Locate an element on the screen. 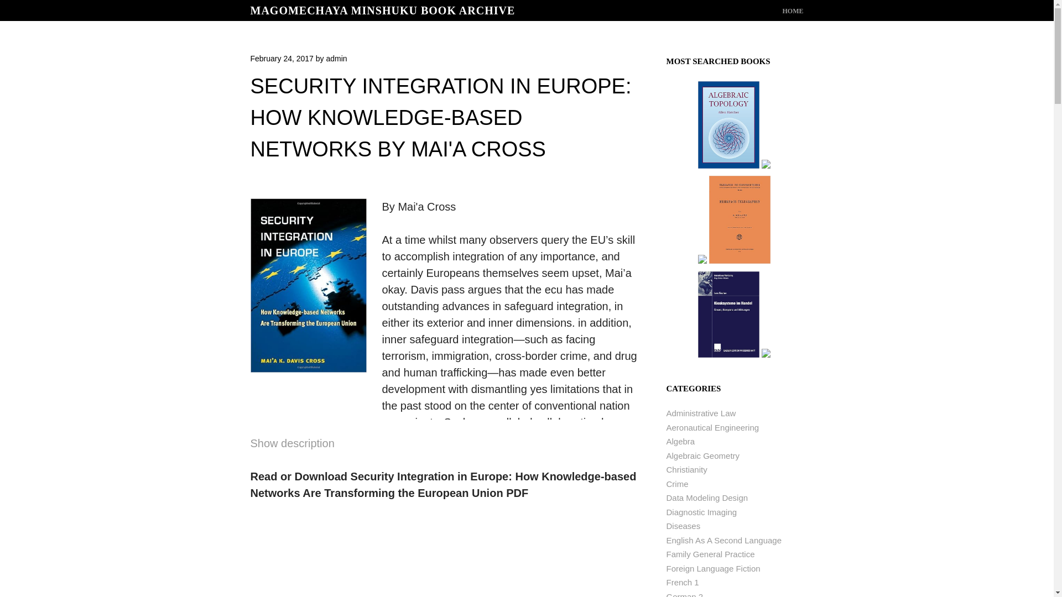 The width and height of the screenshot is (1062, 597). 10:42 pm is located at coordinates (281, 59).